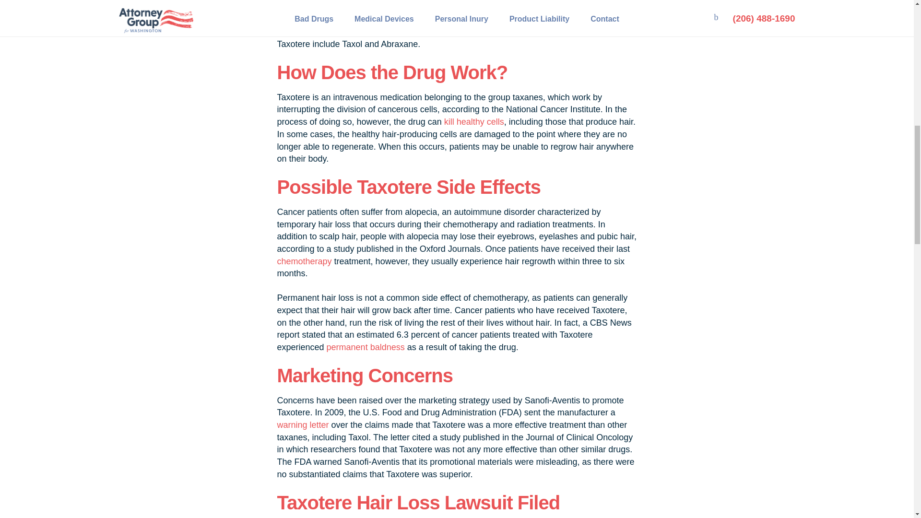 Image resolution: width=921 pixels, height=518 pixels. What do you see at coordinates (366, 347) in the screenshot?
I see `permanent baldness` at bounding box center [366, 347].